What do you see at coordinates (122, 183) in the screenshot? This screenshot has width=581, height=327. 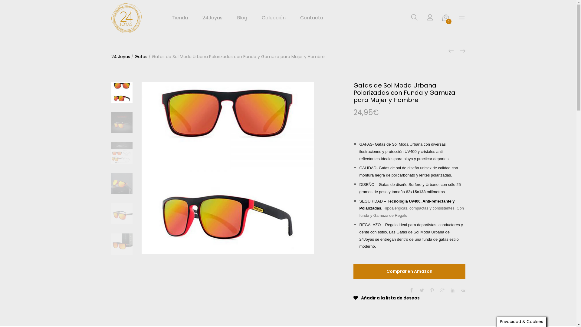 I see `Gafas de Sol Urbanas Polarizadas (10)` at bounding box center [122, 183].